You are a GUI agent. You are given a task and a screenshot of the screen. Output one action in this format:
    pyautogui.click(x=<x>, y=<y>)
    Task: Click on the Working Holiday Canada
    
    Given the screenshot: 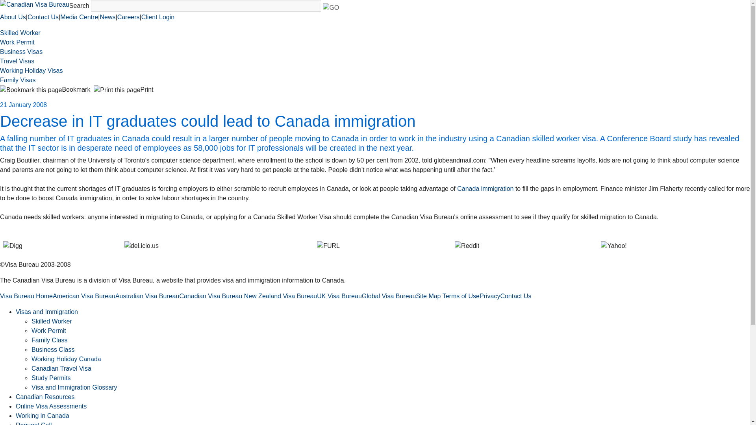 What is the action you would take?
    pyautogui.click(x=66, y=359)
    